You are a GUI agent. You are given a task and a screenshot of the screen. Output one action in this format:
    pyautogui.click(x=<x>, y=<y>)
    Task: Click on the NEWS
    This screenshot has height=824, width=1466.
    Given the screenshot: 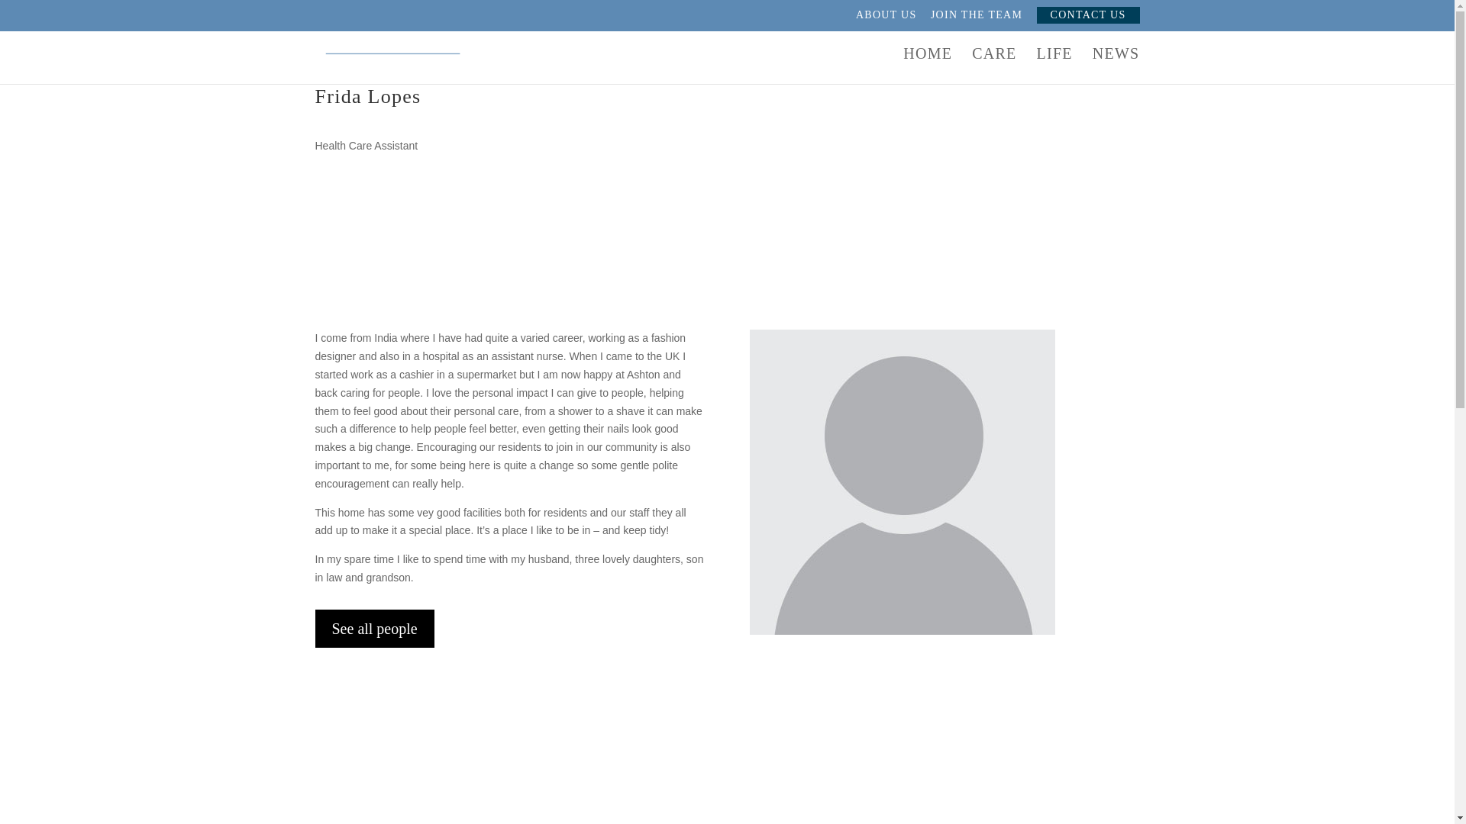 What is the action you would take?
    pyautogui.click(x=1116, y=66)
    